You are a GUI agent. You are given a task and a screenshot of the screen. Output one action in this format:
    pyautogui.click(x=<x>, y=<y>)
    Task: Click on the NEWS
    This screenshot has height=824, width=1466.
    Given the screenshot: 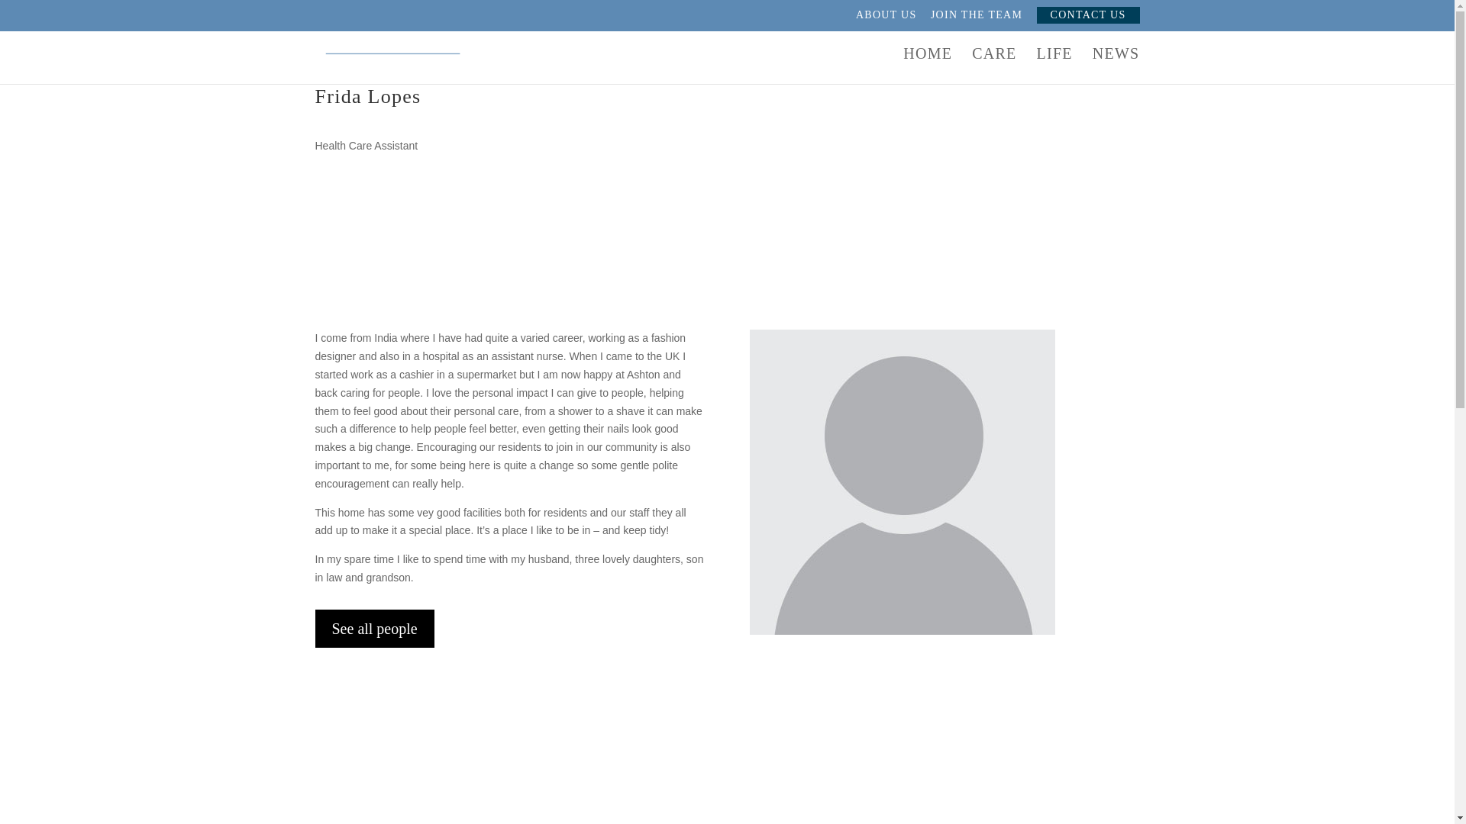 What is the action you would take?
    pyautogui.click(x=1116, y=66)
    